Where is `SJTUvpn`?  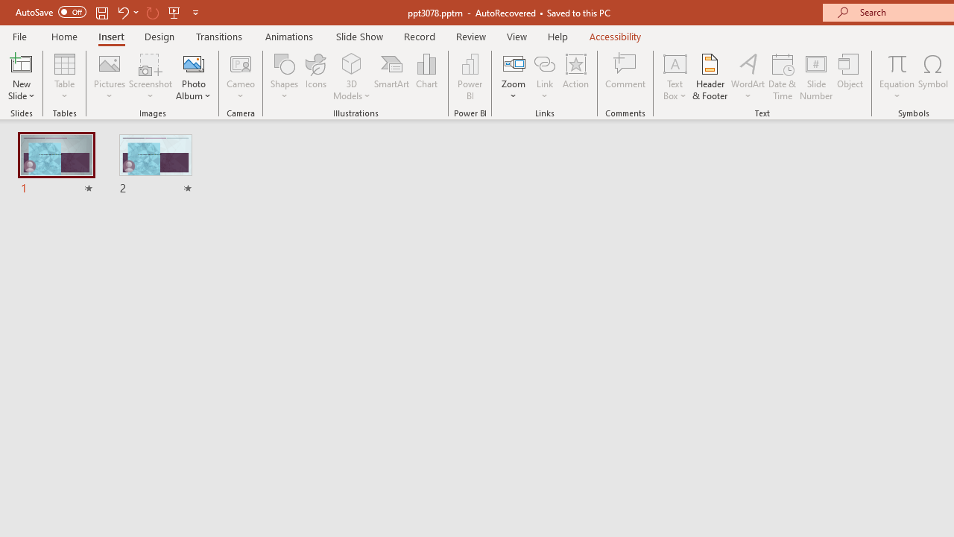 SJTUvpn is located at coordinates (577, 103).